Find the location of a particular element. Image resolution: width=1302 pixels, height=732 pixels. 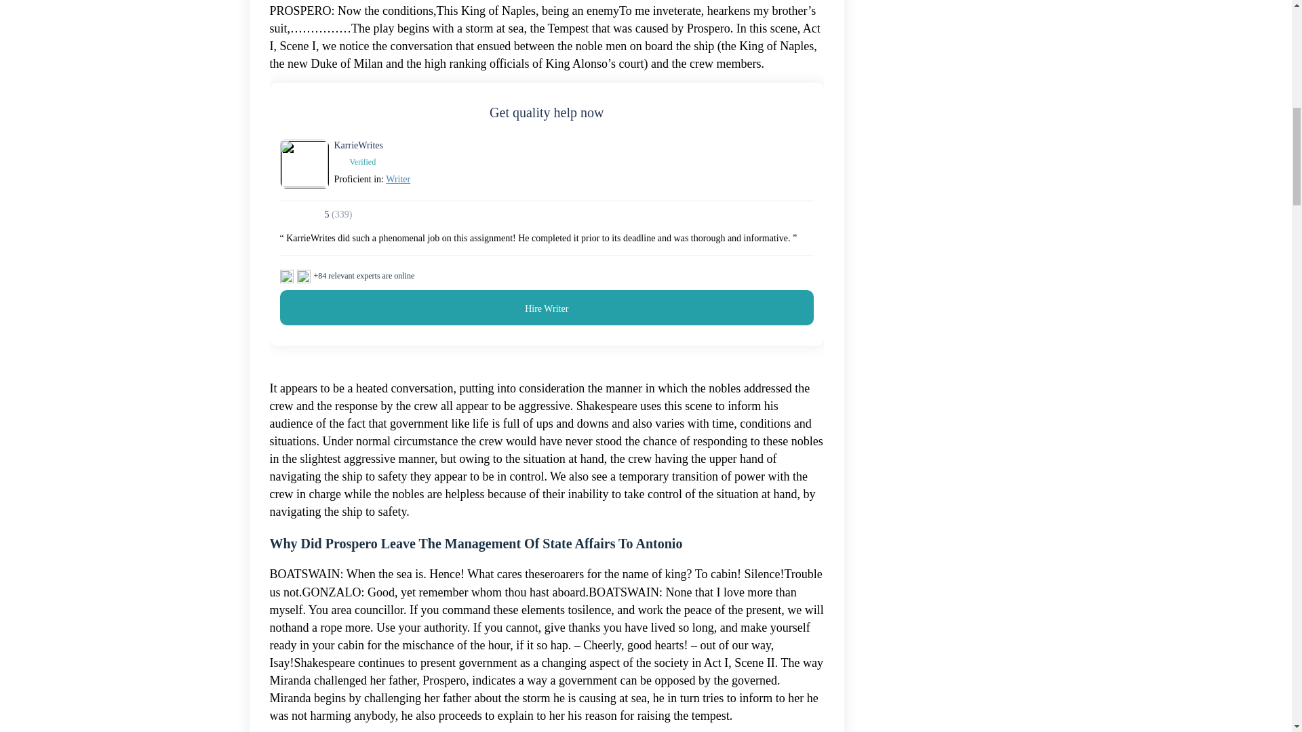

Writer is located at coordinates (397, 179).